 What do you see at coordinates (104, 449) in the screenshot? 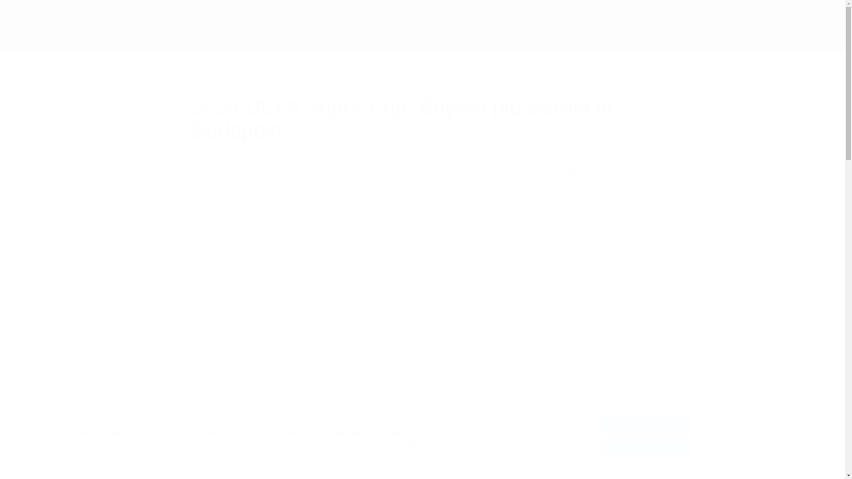
I see `Cookie Policy` at bounding box center [104, 449].